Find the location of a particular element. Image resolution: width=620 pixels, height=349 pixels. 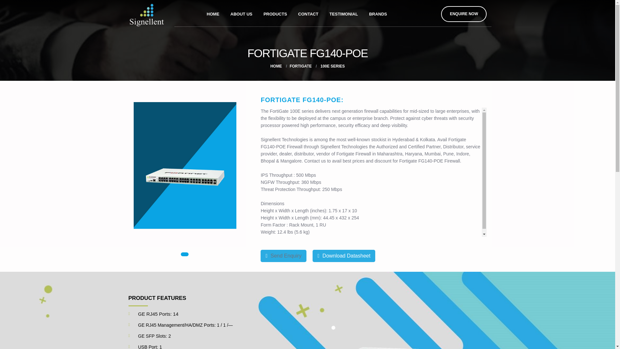

HOME is located at coordinates (276, 66).